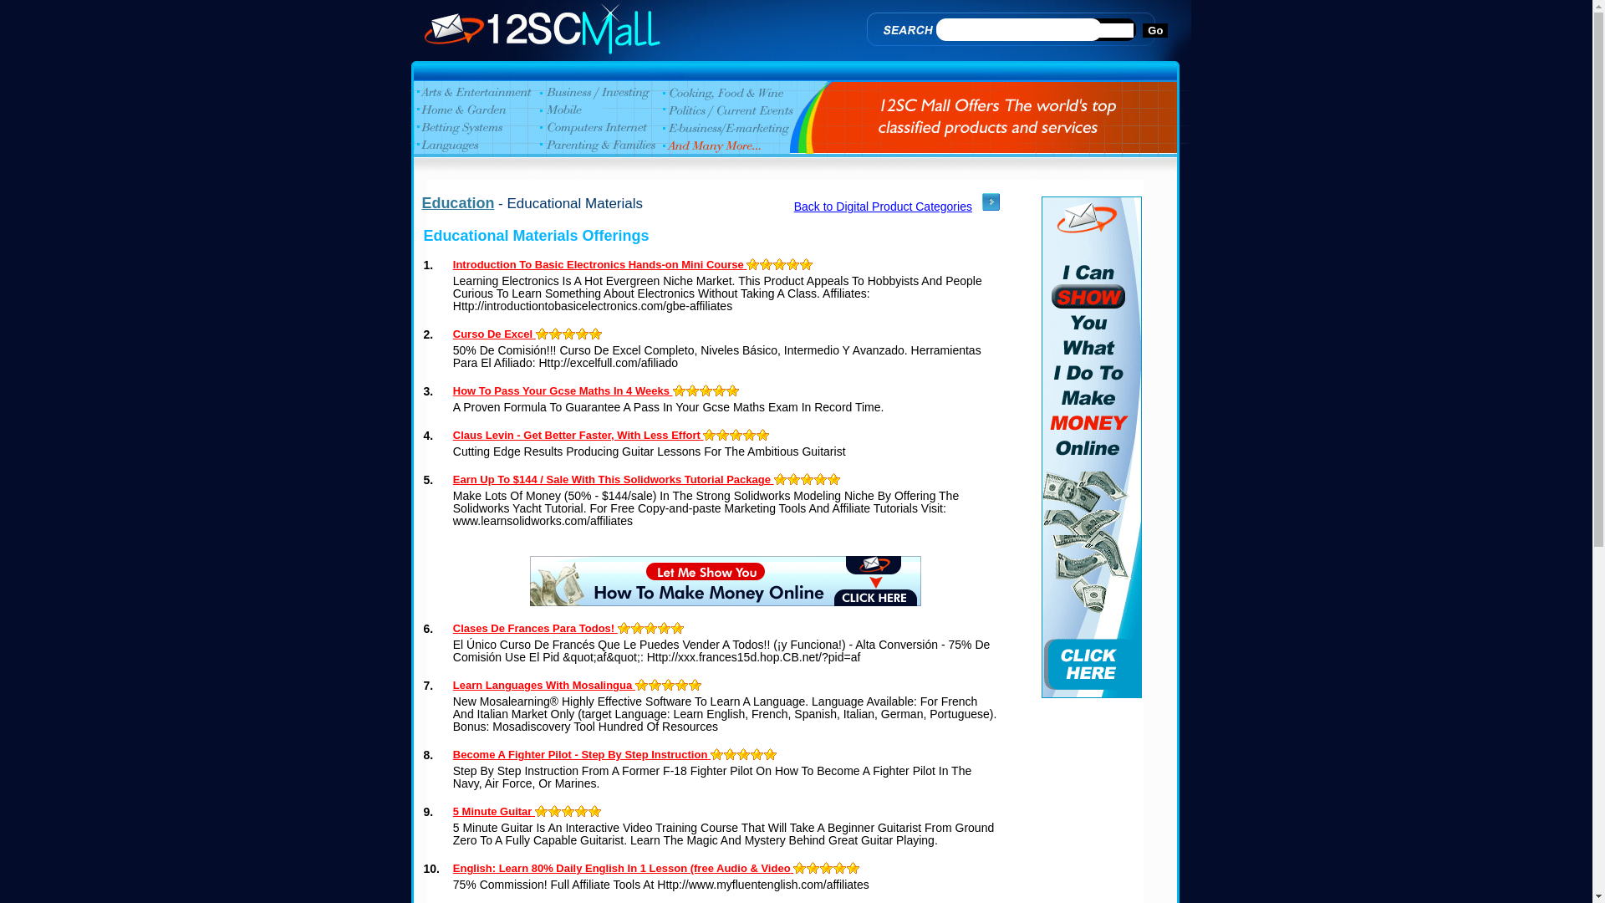 This screenshot has width=1605, height=903. I want to click on recommended, so click(780, 264).